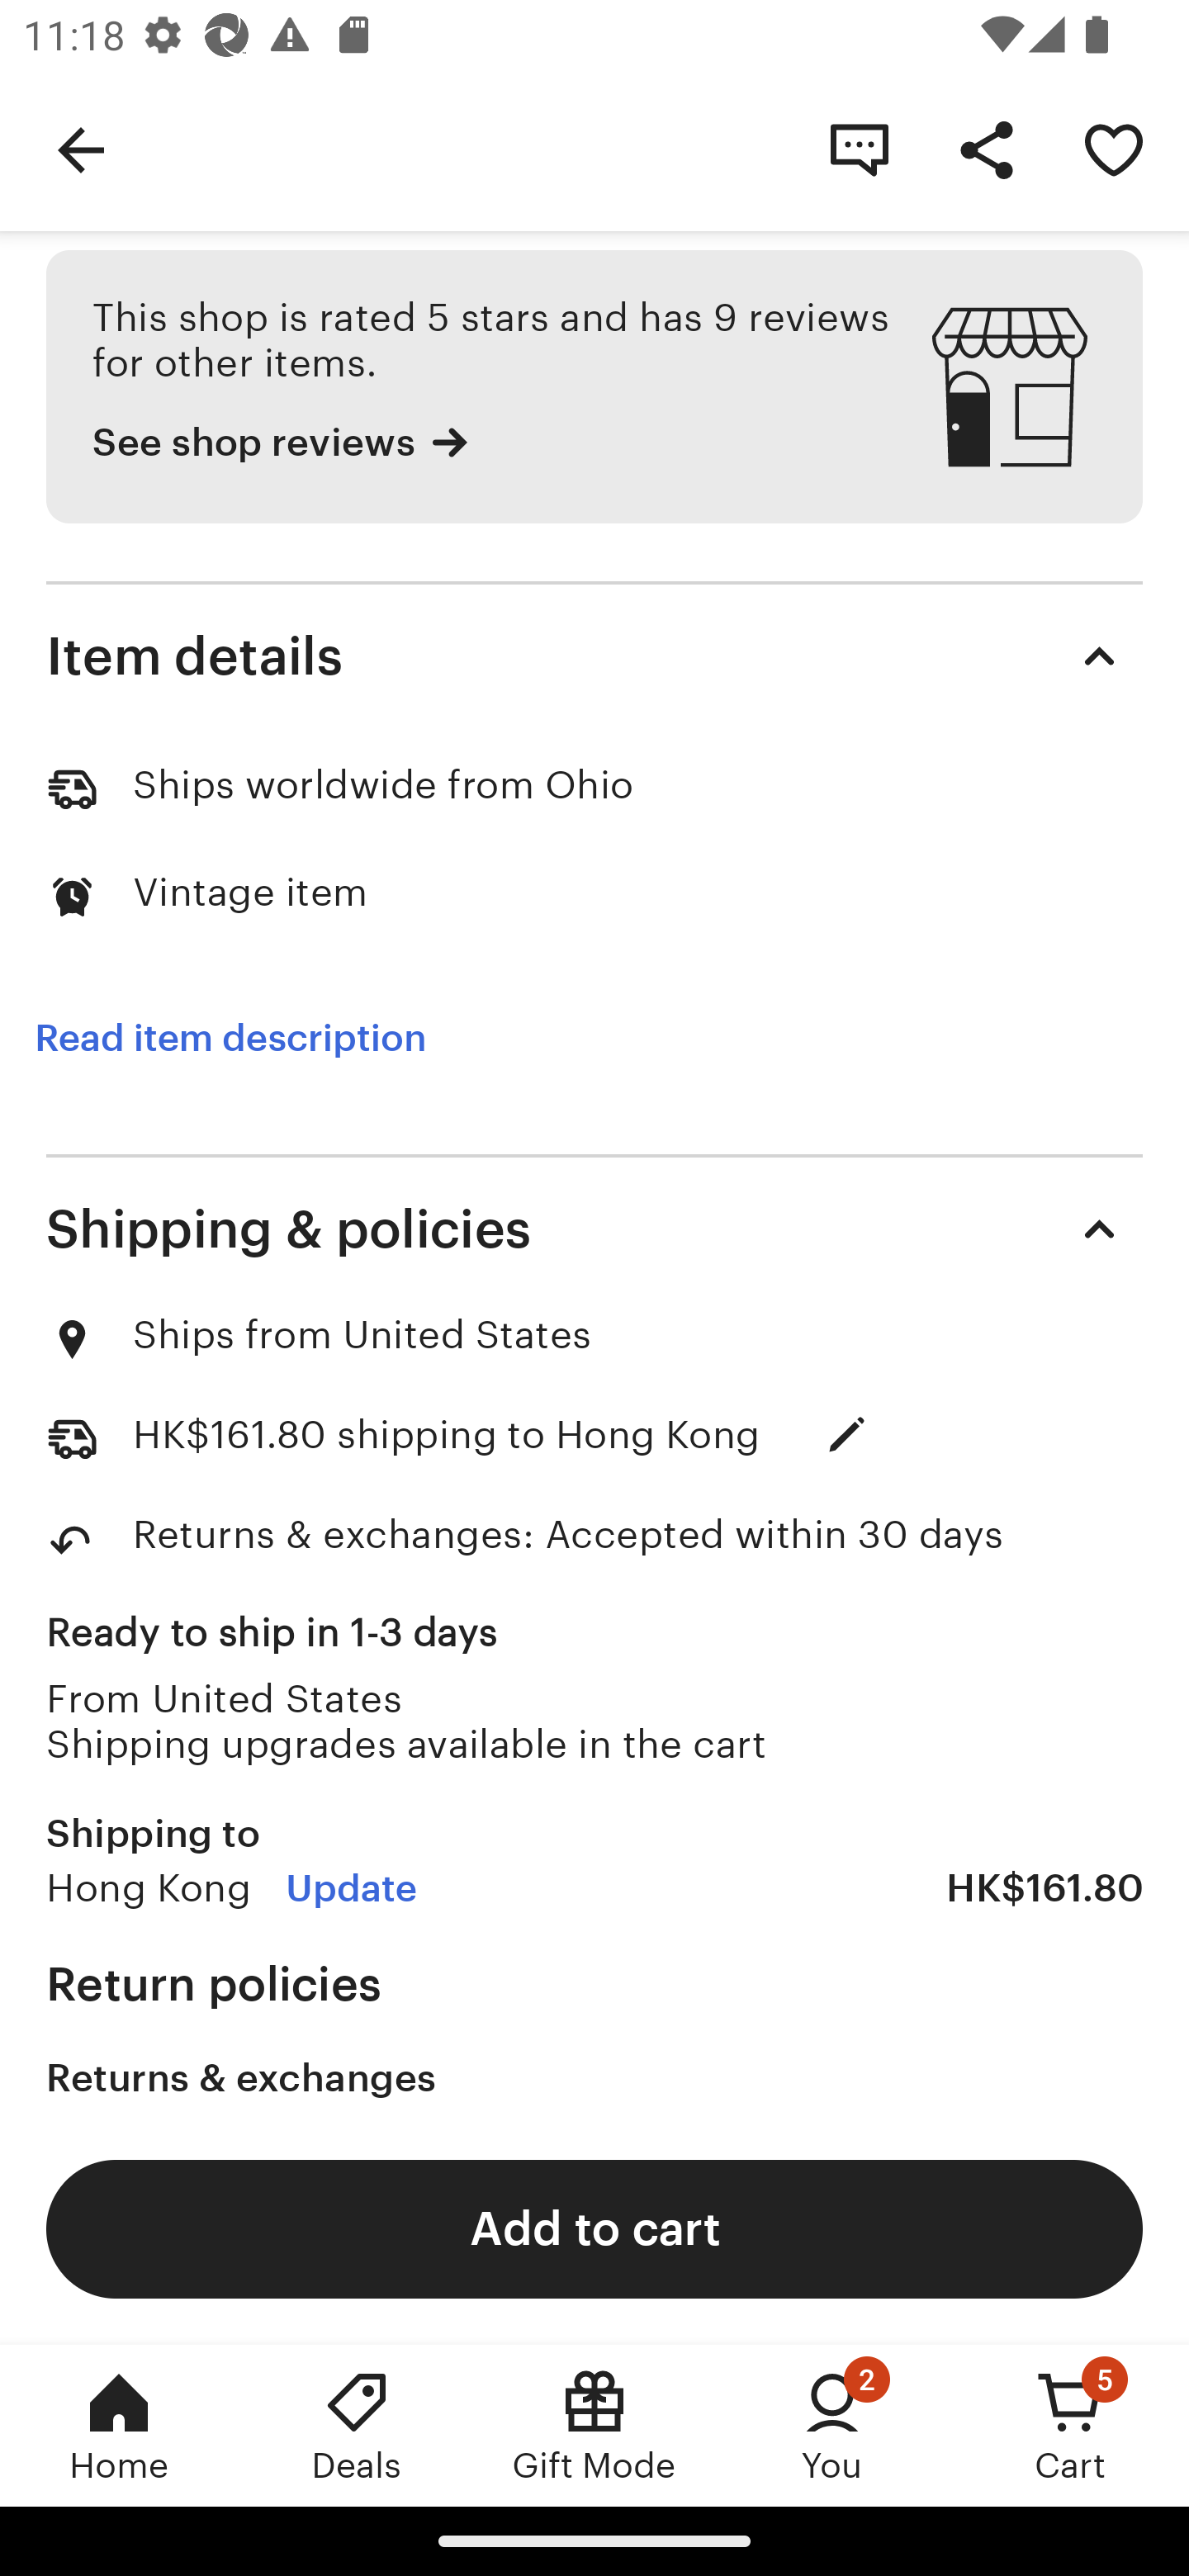  Describe the element at coordinates (859, 149) in the screenshot. I see `Contact shop` at that location.